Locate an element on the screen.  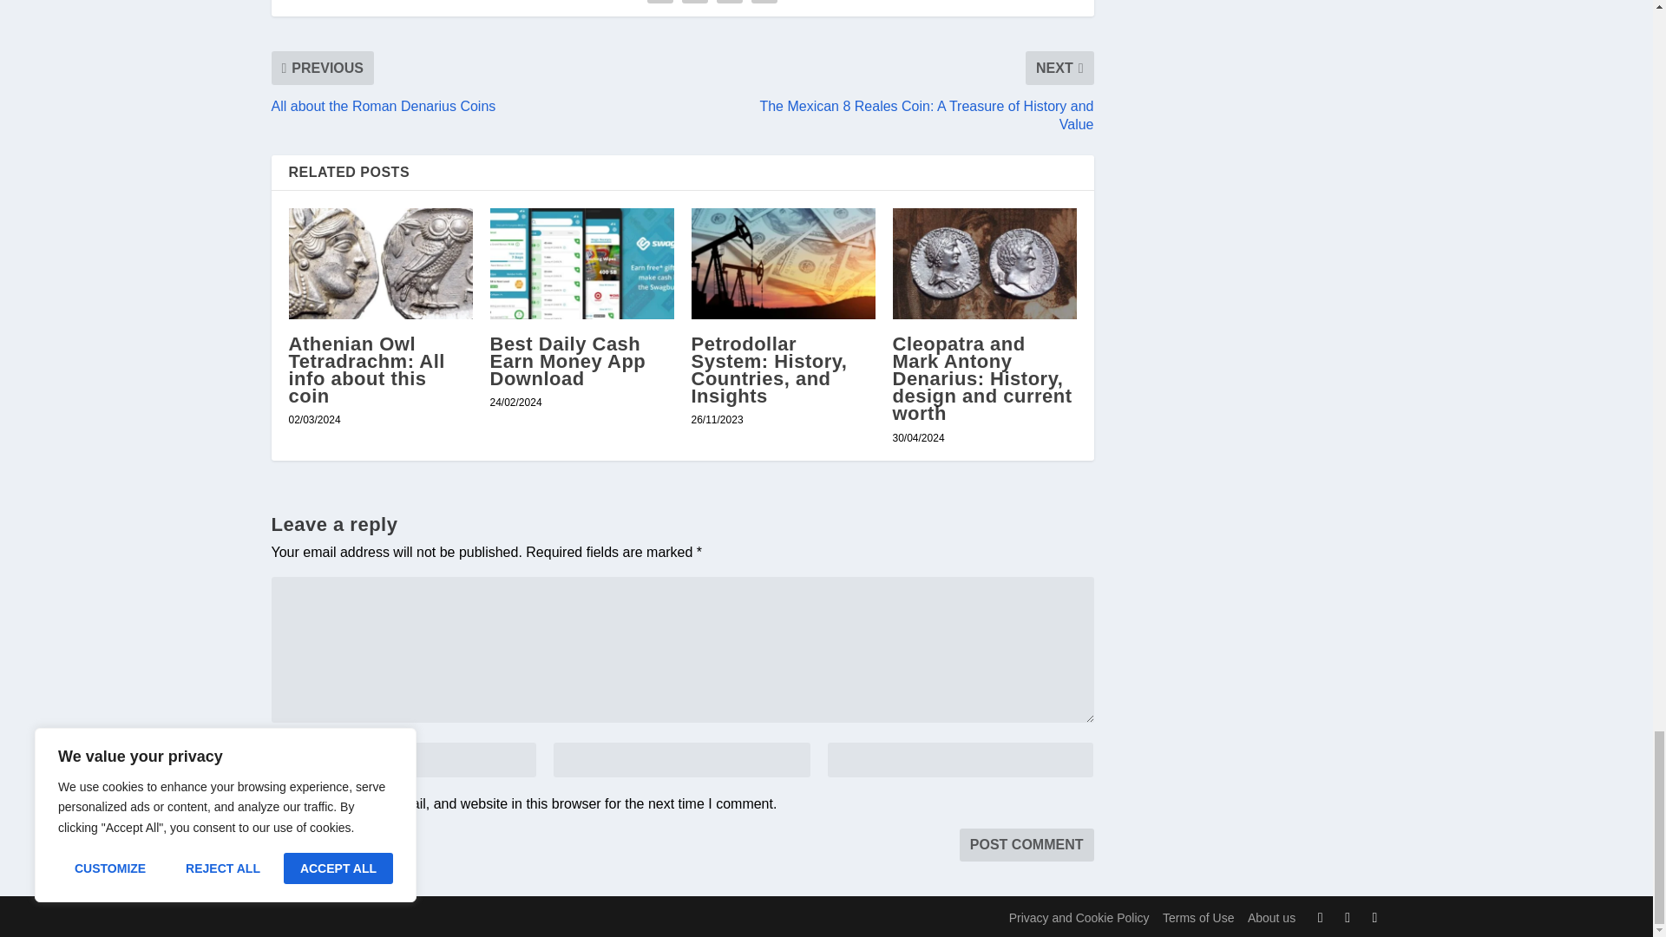
Athenian Owl Tetradrachm: All info about this coin is located at coordinates (380, 263).